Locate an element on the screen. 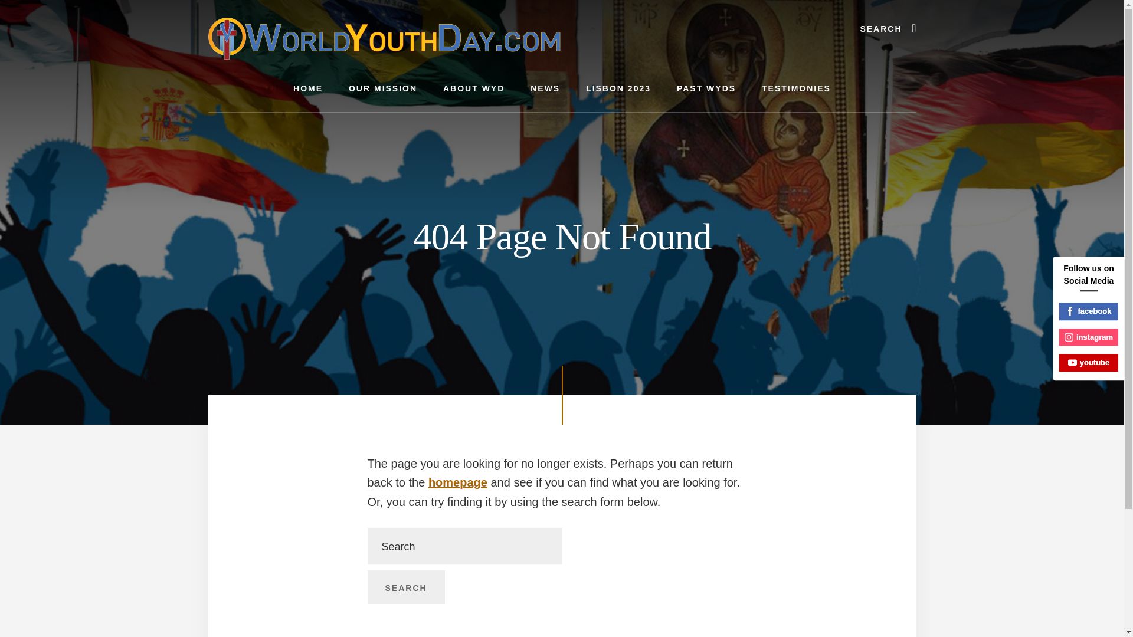 This screenshot has width=1133, height=637. PAST WYDS is located at coordinates (706, 88).